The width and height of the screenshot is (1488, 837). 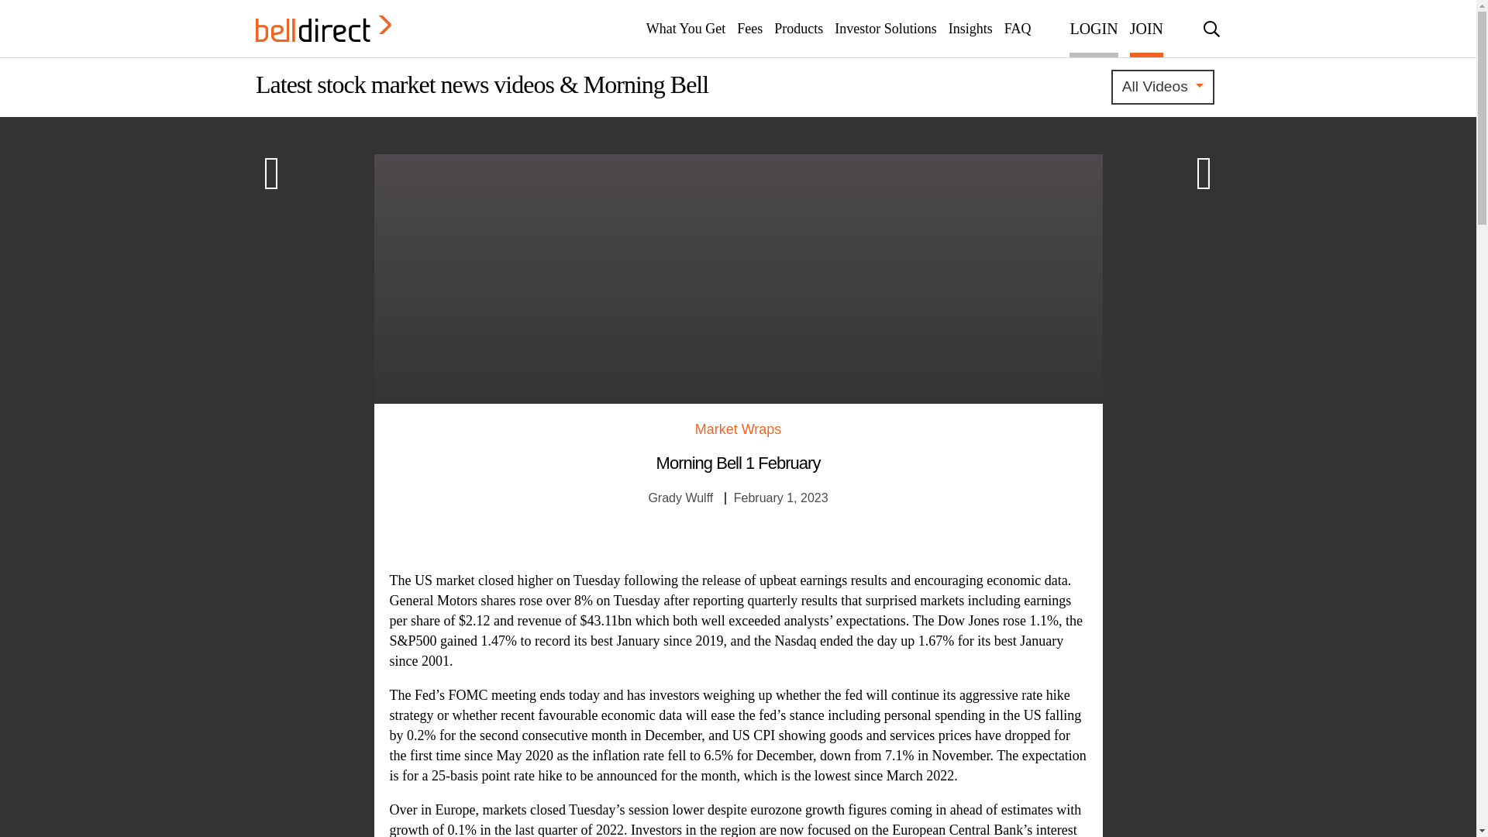 I want to click on search, so click(x=1211, y=28).